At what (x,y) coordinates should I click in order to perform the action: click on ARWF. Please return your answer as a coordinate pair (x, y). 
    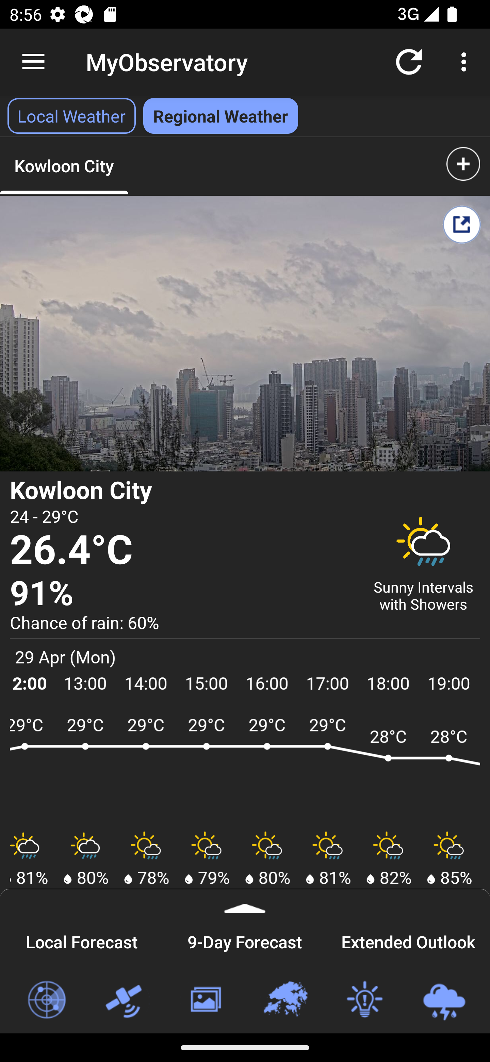
    Looking at the image, I should click on (245, 768).